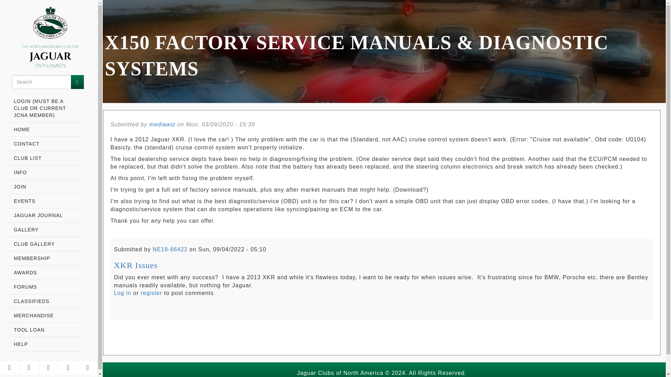  Describe the element at coordinates (45, 158) in the screenshot. I see `CLUB LIST` at that location.